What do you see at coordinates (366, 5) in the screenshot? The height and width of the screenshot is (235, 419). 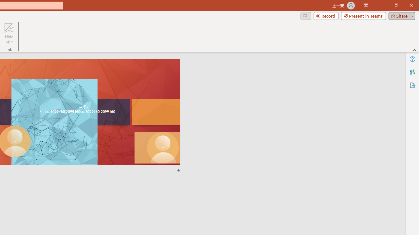 I see `Ribbon Display Options` at bounding box center [366, 5].